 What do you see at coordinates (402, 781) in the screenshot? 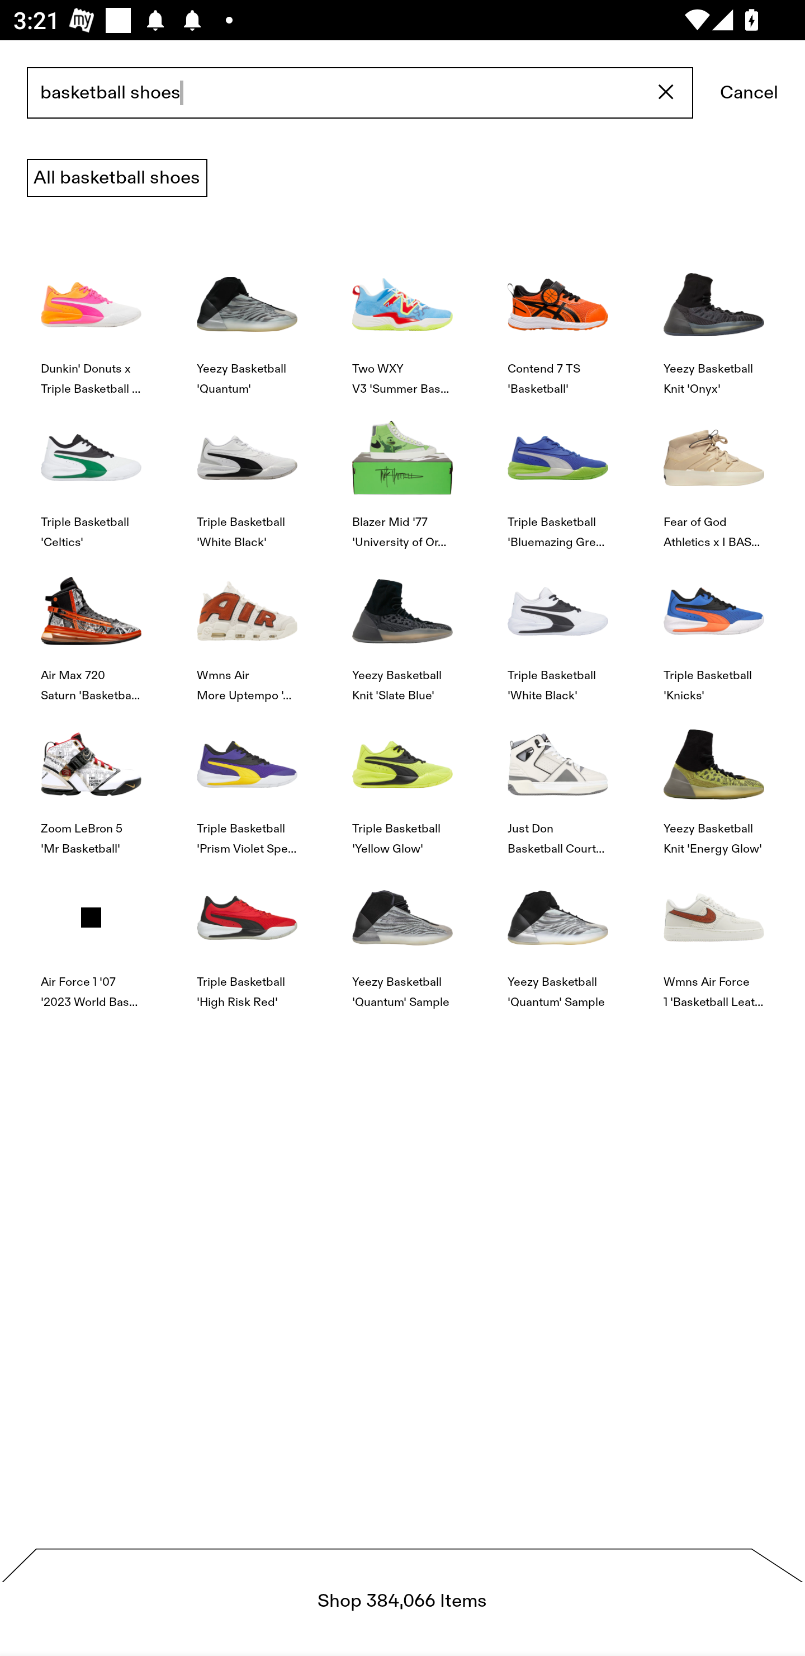
I see `Triple Basketball 'Yellow Glow'` at bounding box center [402, 781].